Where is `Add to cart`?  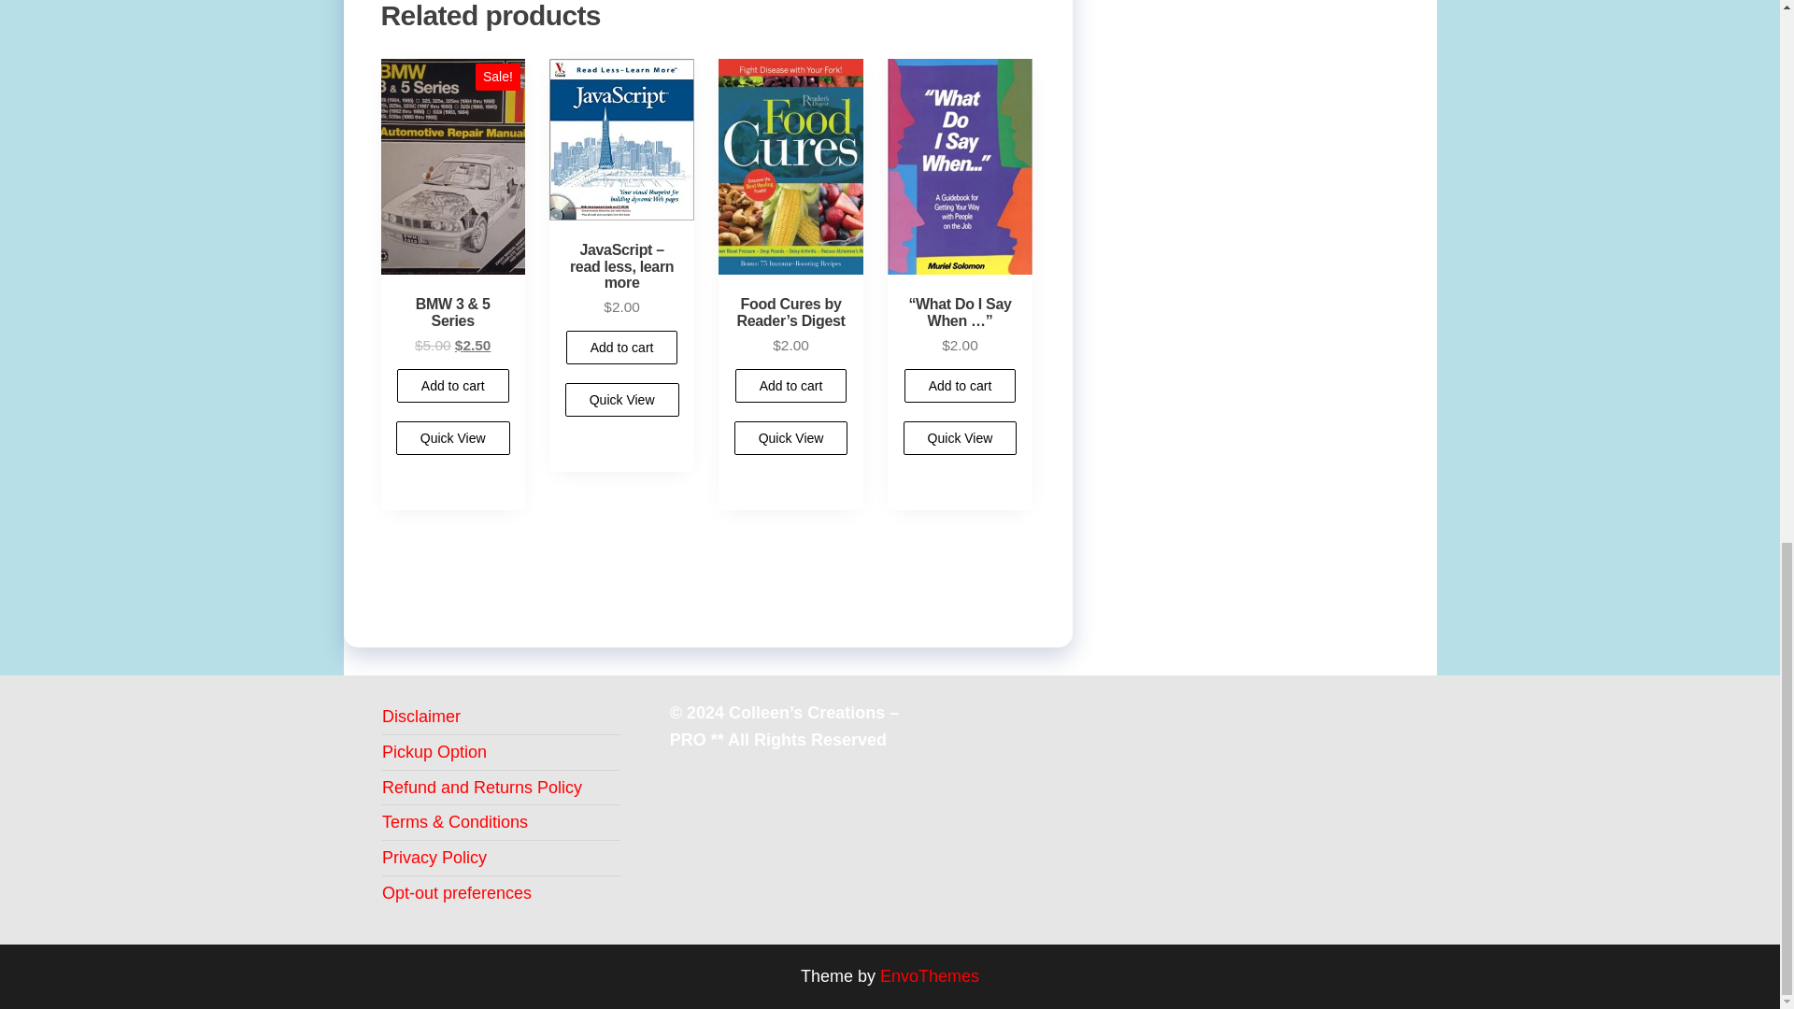 Add to cart is located at coordinates (622, 348).